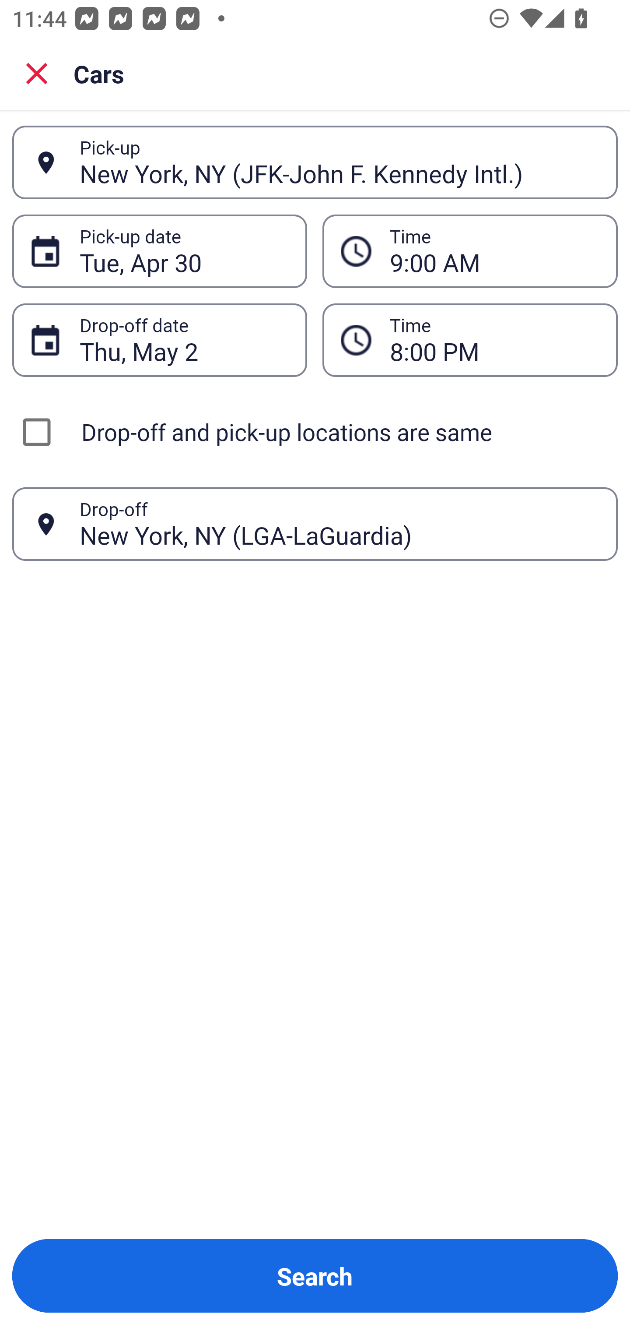 Image resolution: width=630 pixels, height=1331 pixels. I want to click on New York, NY (JFK-John F. Kennedy Intl.), so click(339, 162).